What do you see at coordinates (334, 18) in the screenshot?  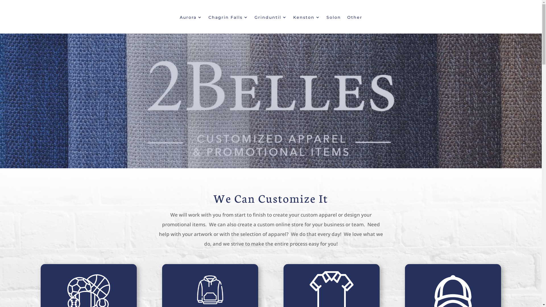 I see `Solon` at bounding box center [334, 18].